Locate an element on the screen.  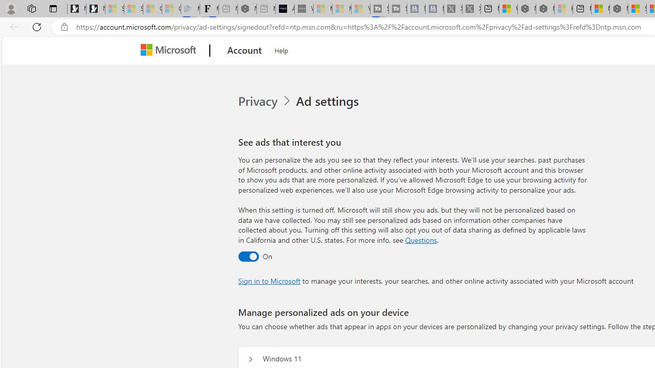
What's the best AI voice generator? - voice.ai - Sleeping is located at coordinates (304, 9).